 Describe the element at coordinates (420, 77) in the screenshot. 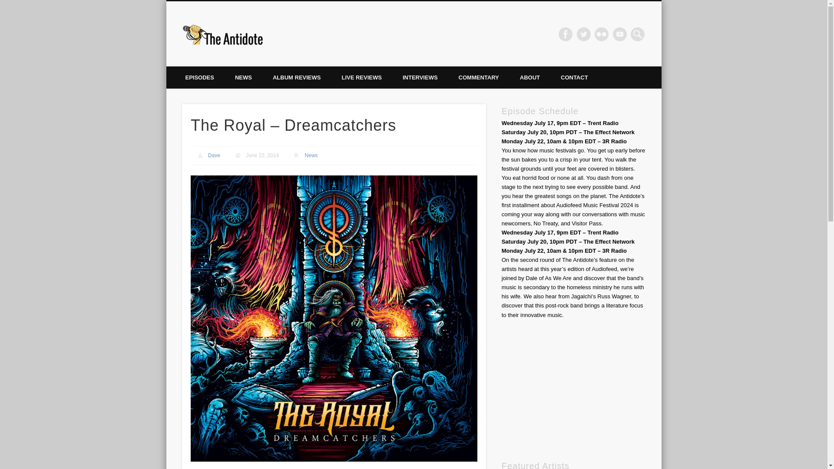

I see `INTERVIEWS` at that location.